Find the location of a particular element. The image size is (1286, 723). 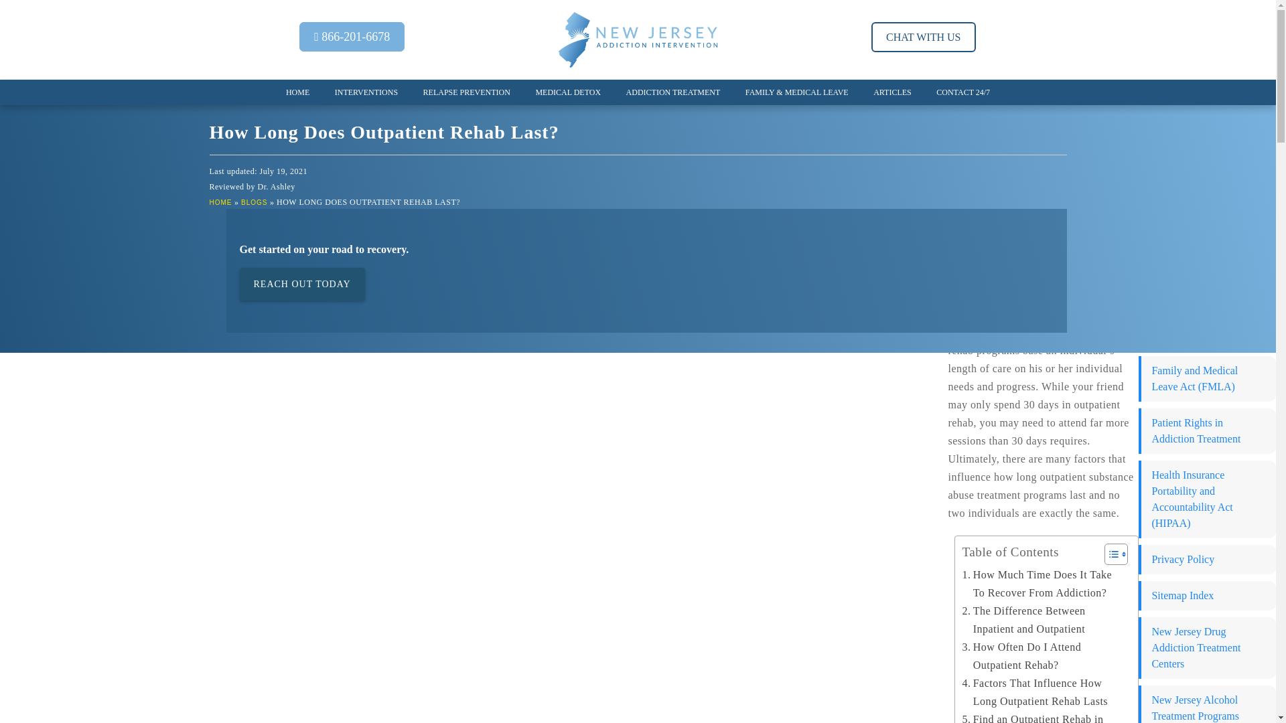

BLOGS is located at coordinates (255, 202).